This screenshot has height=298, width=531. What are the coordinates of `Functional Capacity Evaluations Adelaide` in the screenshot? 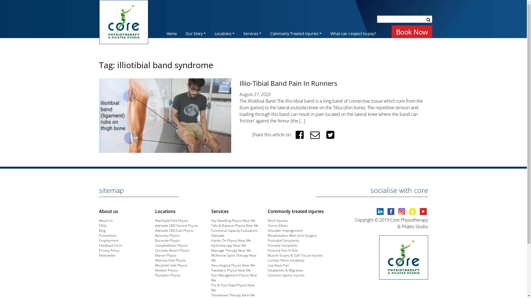 It's located at (235, 233).